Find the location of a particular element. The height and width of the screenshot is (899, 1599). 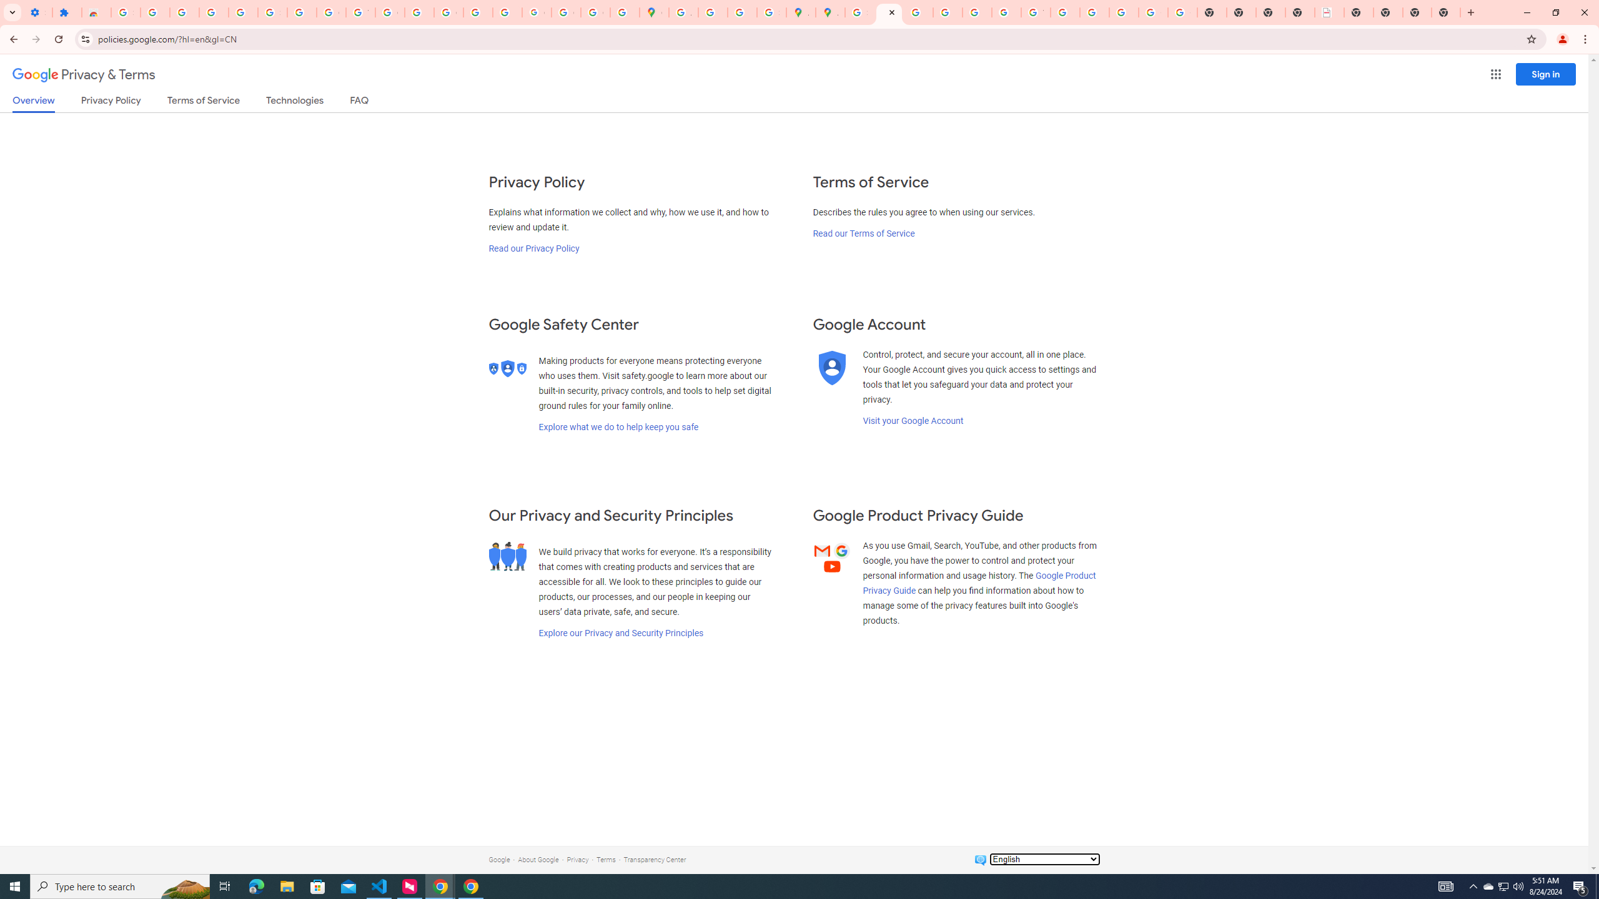

Safety in Our Products - Google Safety Center is located at coordinates (771, 12).